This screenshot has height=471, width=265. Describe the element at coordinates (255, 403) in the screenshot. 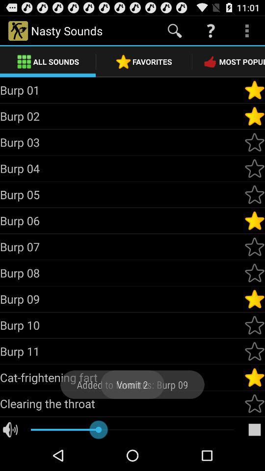

I see `add favorite` at that location.